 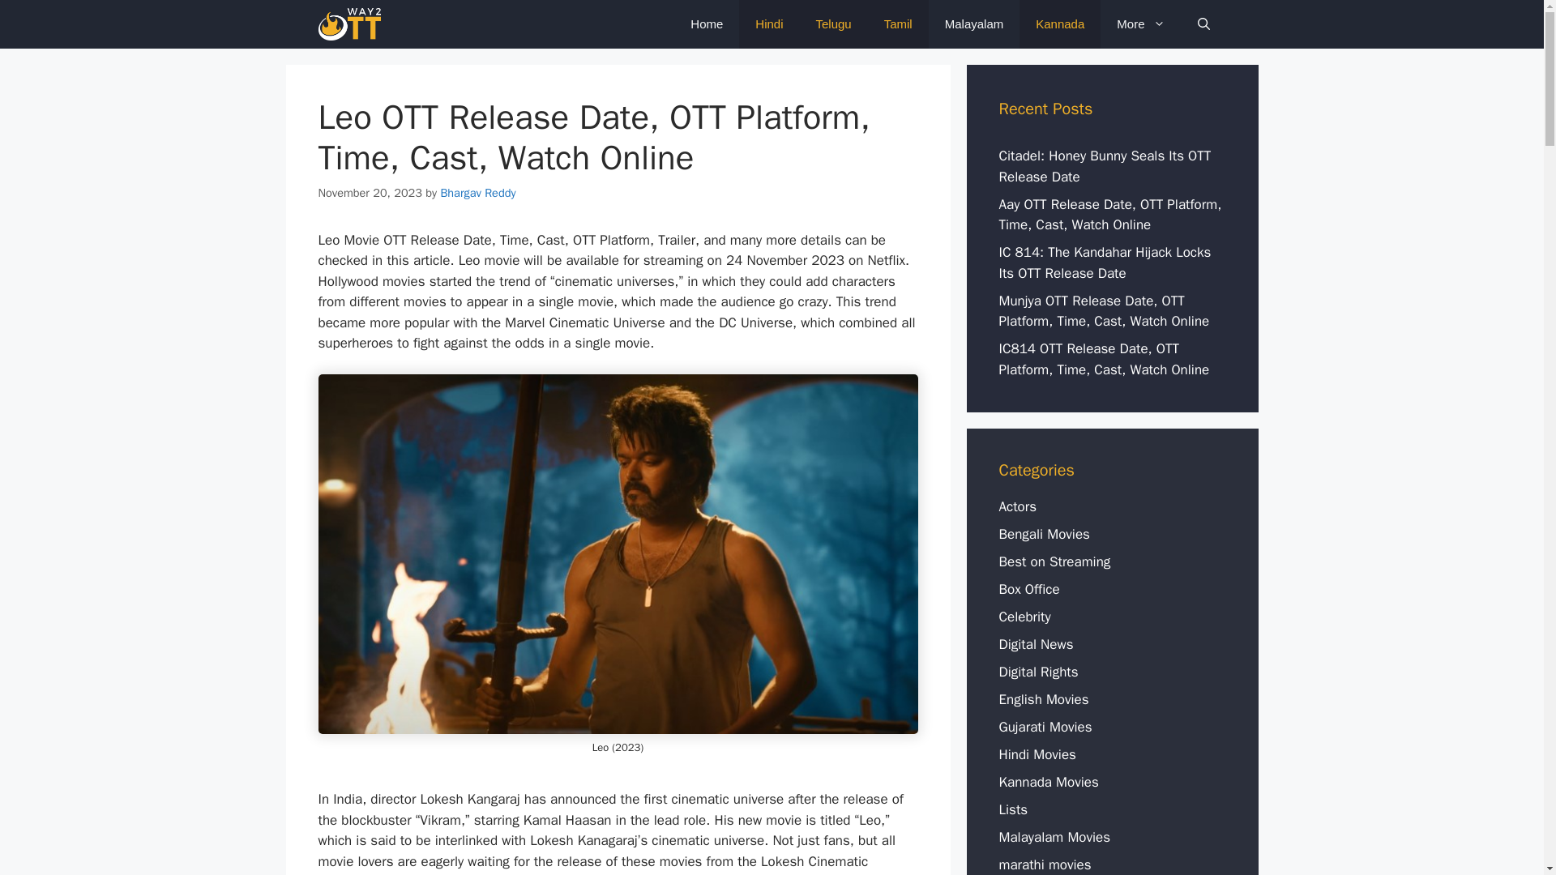 What do you see at coordinates (348, 24) in the screenshot?
I see `Way2OTT` at bounding box center [348, 24].